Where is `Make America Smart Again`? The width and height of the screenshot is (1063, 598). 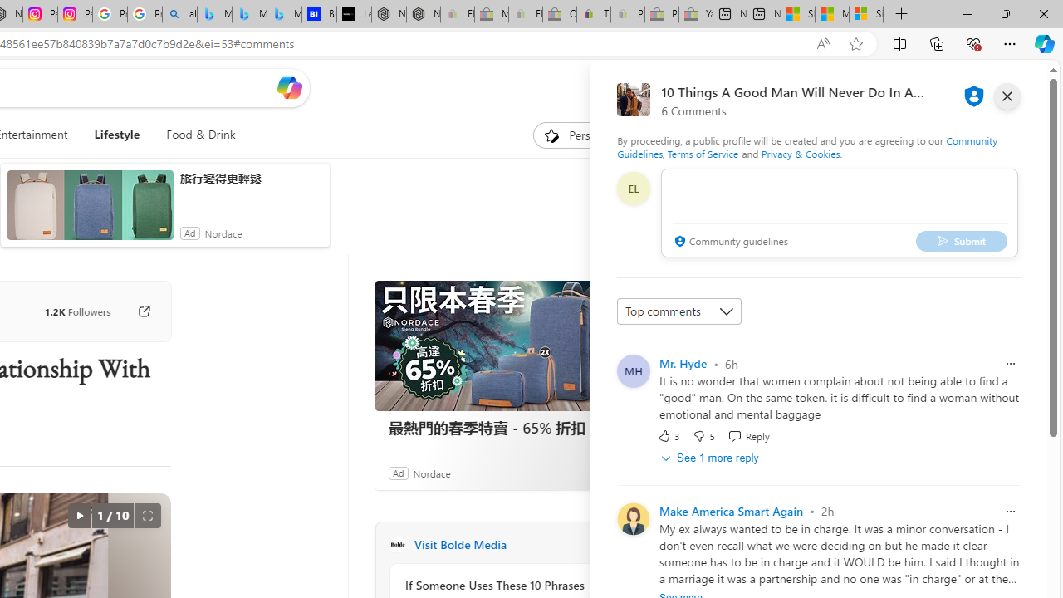 Make America Smart Again is located at coordinates (731, 510).